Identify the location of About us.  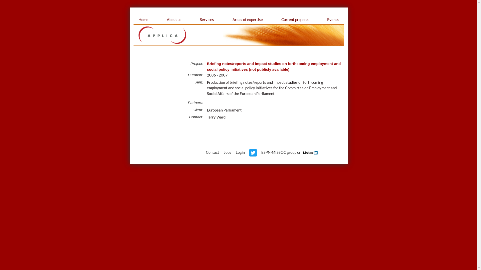
(174, 19).